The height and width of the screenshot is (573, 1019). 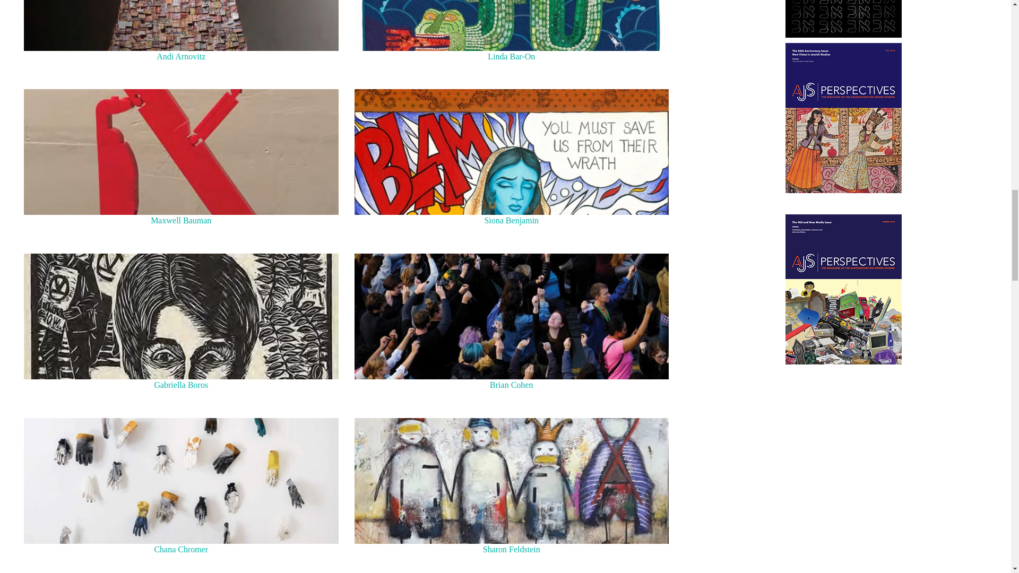 I want to click on LINDA BAR-ON, so click(x=512, y=25).